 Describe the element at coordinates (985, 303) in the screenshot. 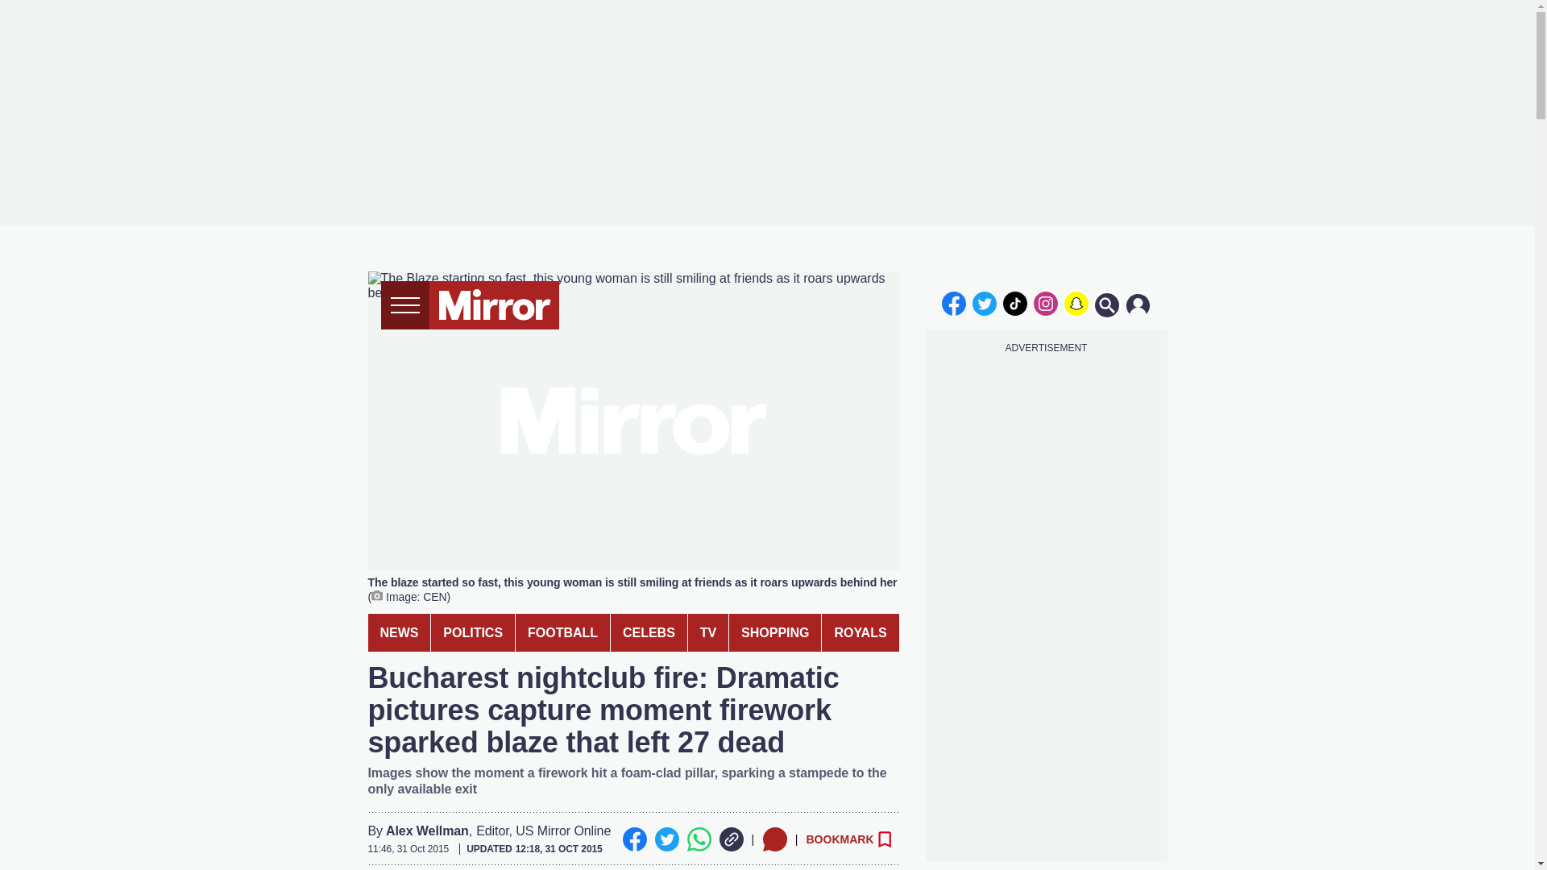

I see `twitter` at that location.